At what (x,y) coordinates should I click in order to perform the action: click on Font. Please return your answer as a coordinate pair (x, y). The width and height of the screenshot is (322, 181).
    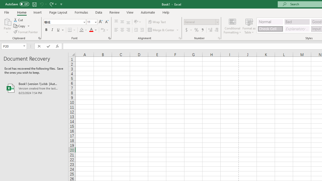
    Looking at the image, I should click on (64, 22).